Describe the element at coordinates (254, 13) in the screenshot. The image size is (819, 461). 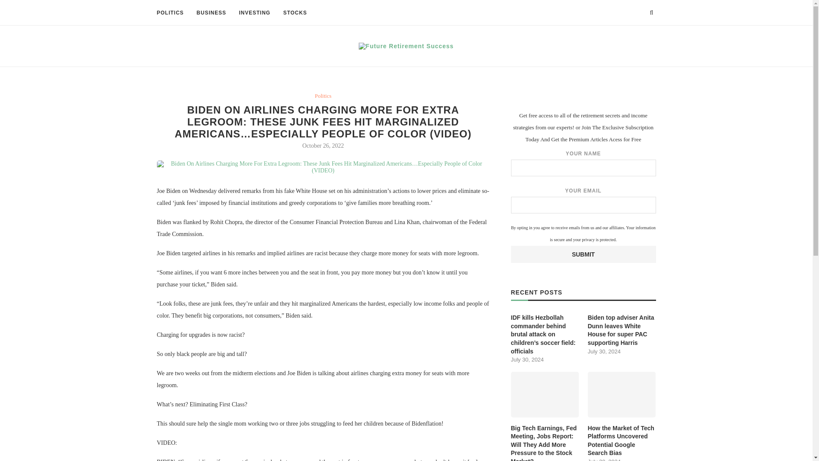
I see `INVESTING` at that location.